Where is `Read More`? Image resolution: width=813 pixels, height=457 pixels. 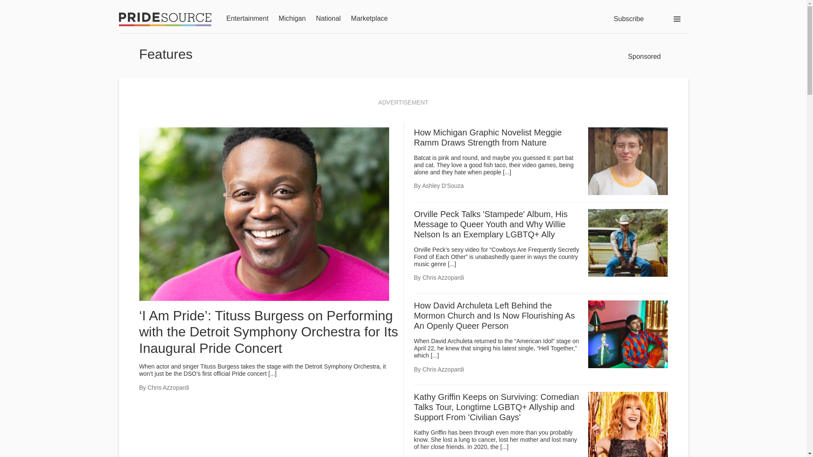 Read More is located at coordinates (504, 446).